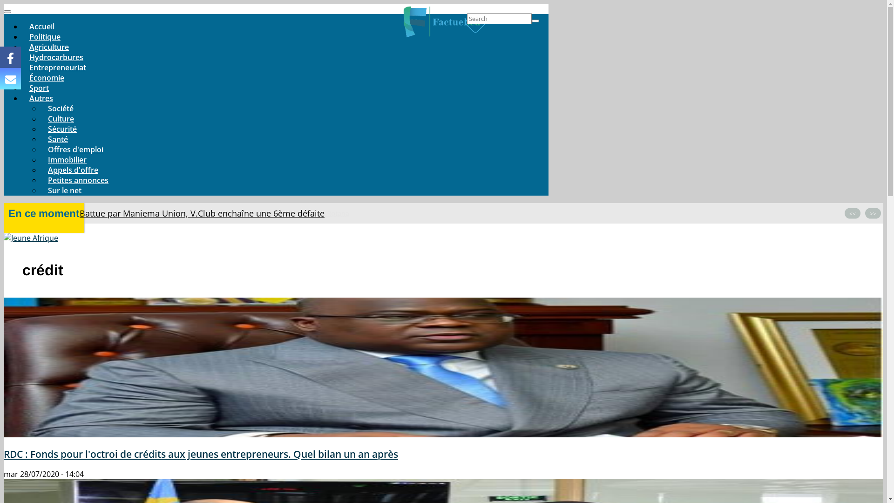 This screenshot has width=894, height=503. Describe the element at coordinates (41, 98) in the screenshot. I see `Autres` at that location.